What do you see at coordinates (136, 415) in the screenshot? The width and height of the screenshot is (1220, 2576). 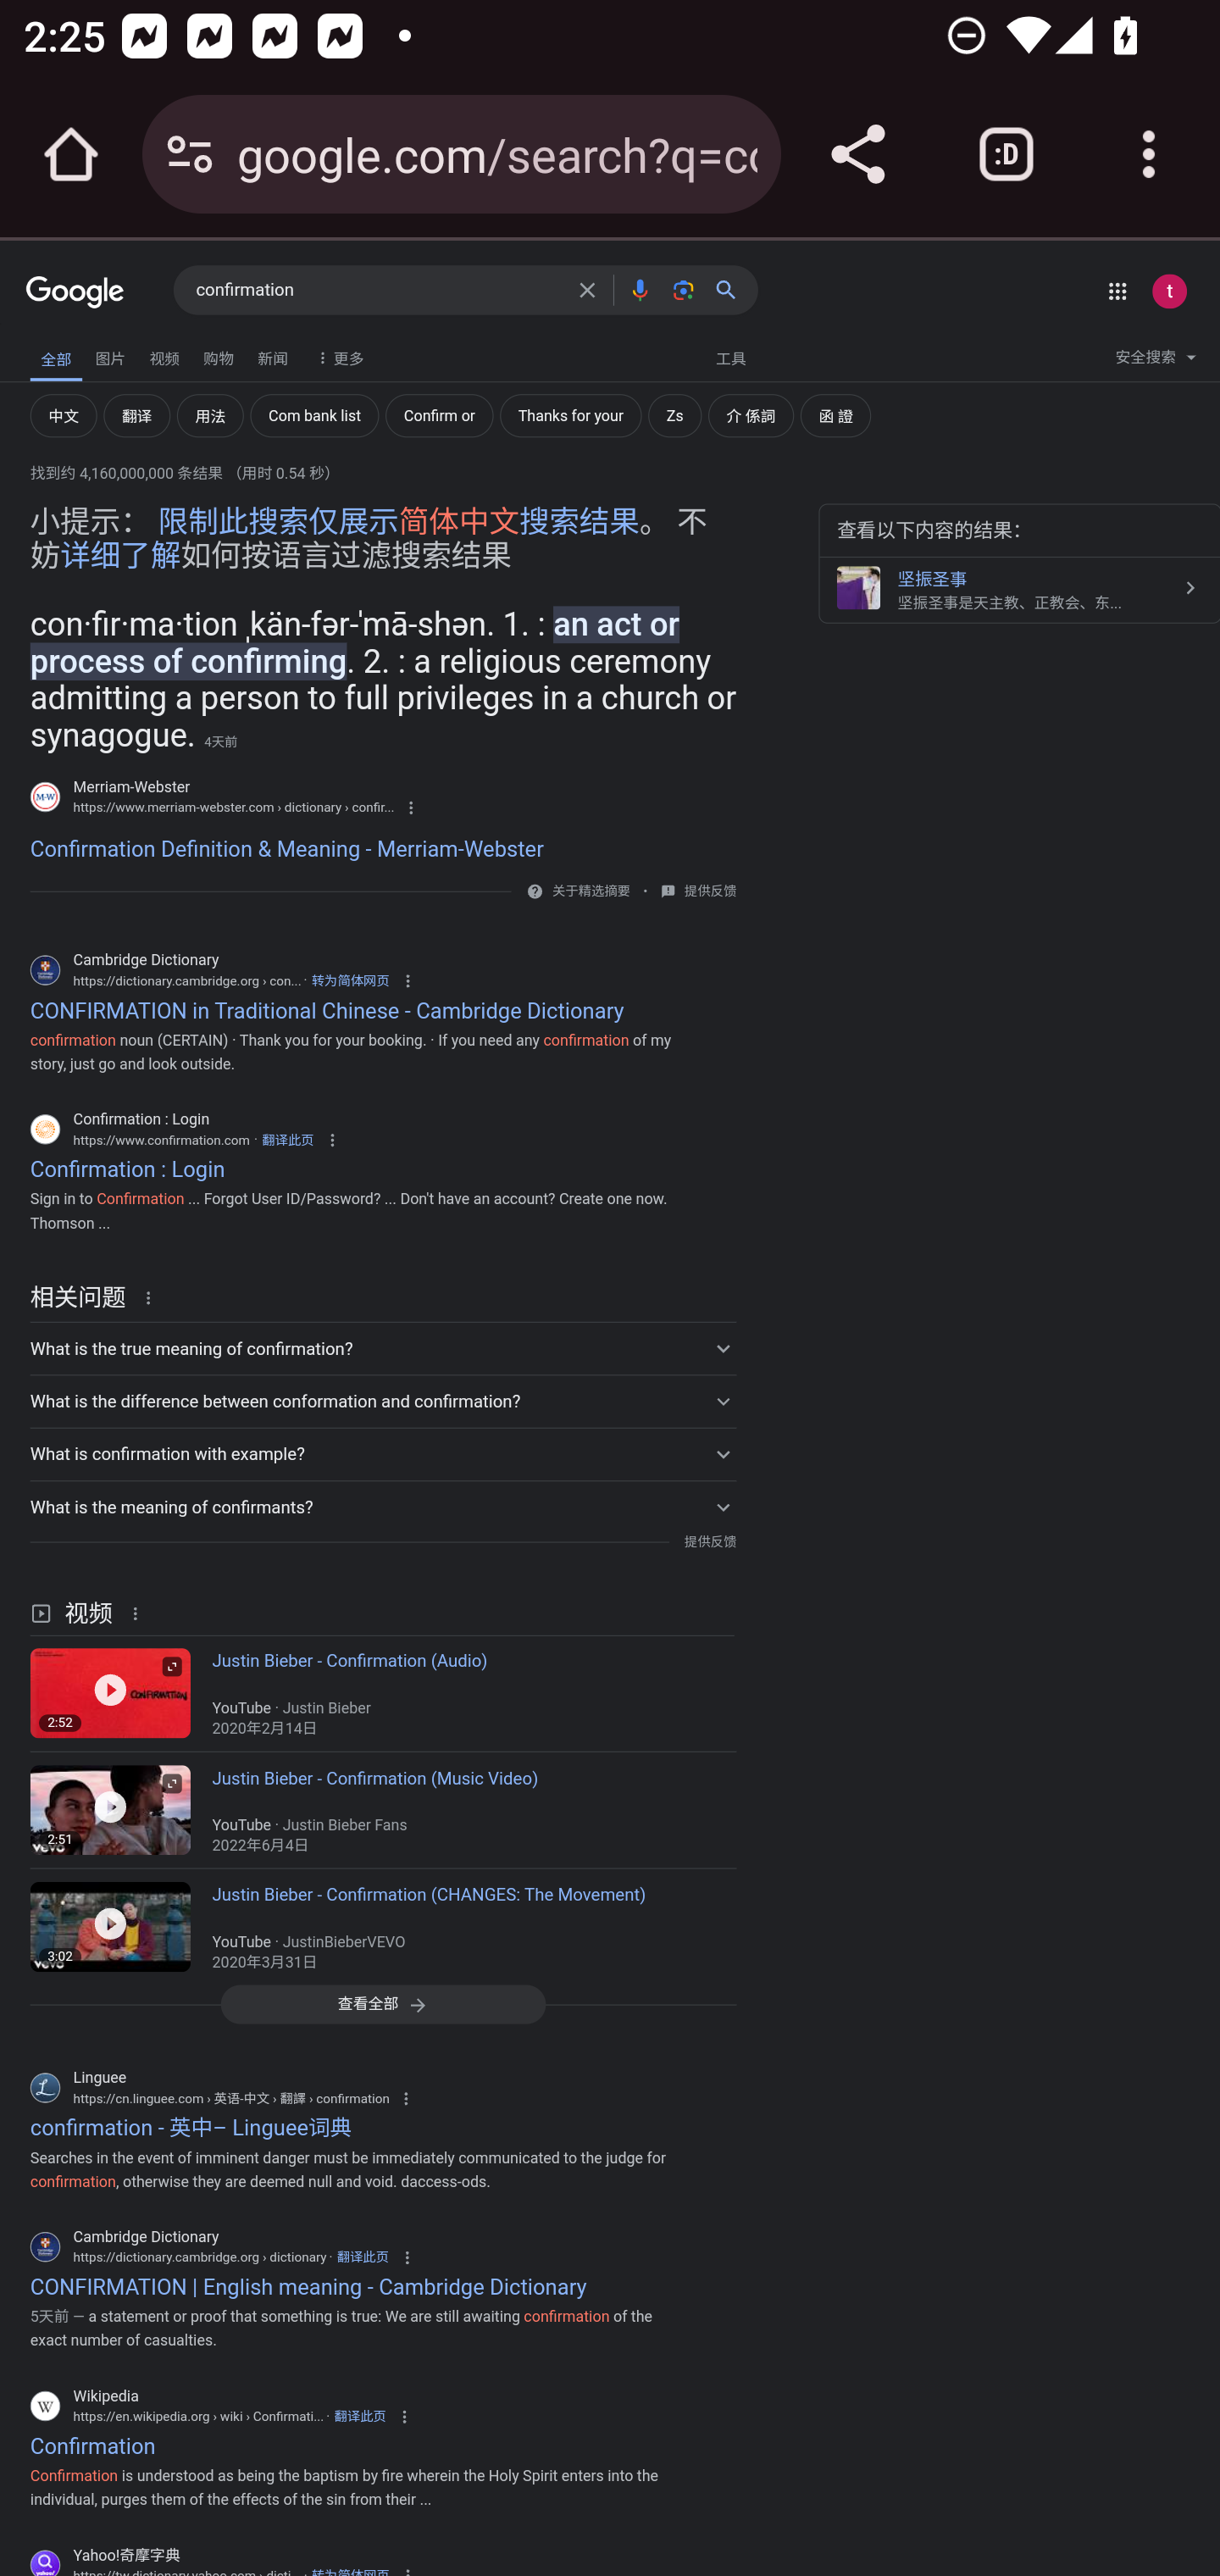 I see `添加“翻译” 翻译` at bounding box center [136, 415].